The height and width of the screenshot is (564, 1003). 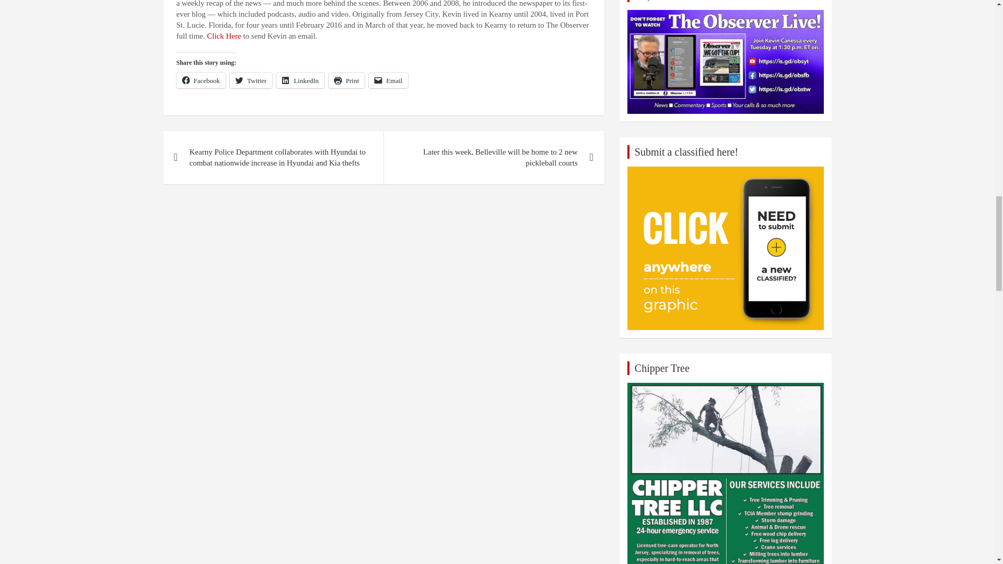 I want to click on Click to print, so click(x=347, y=80).